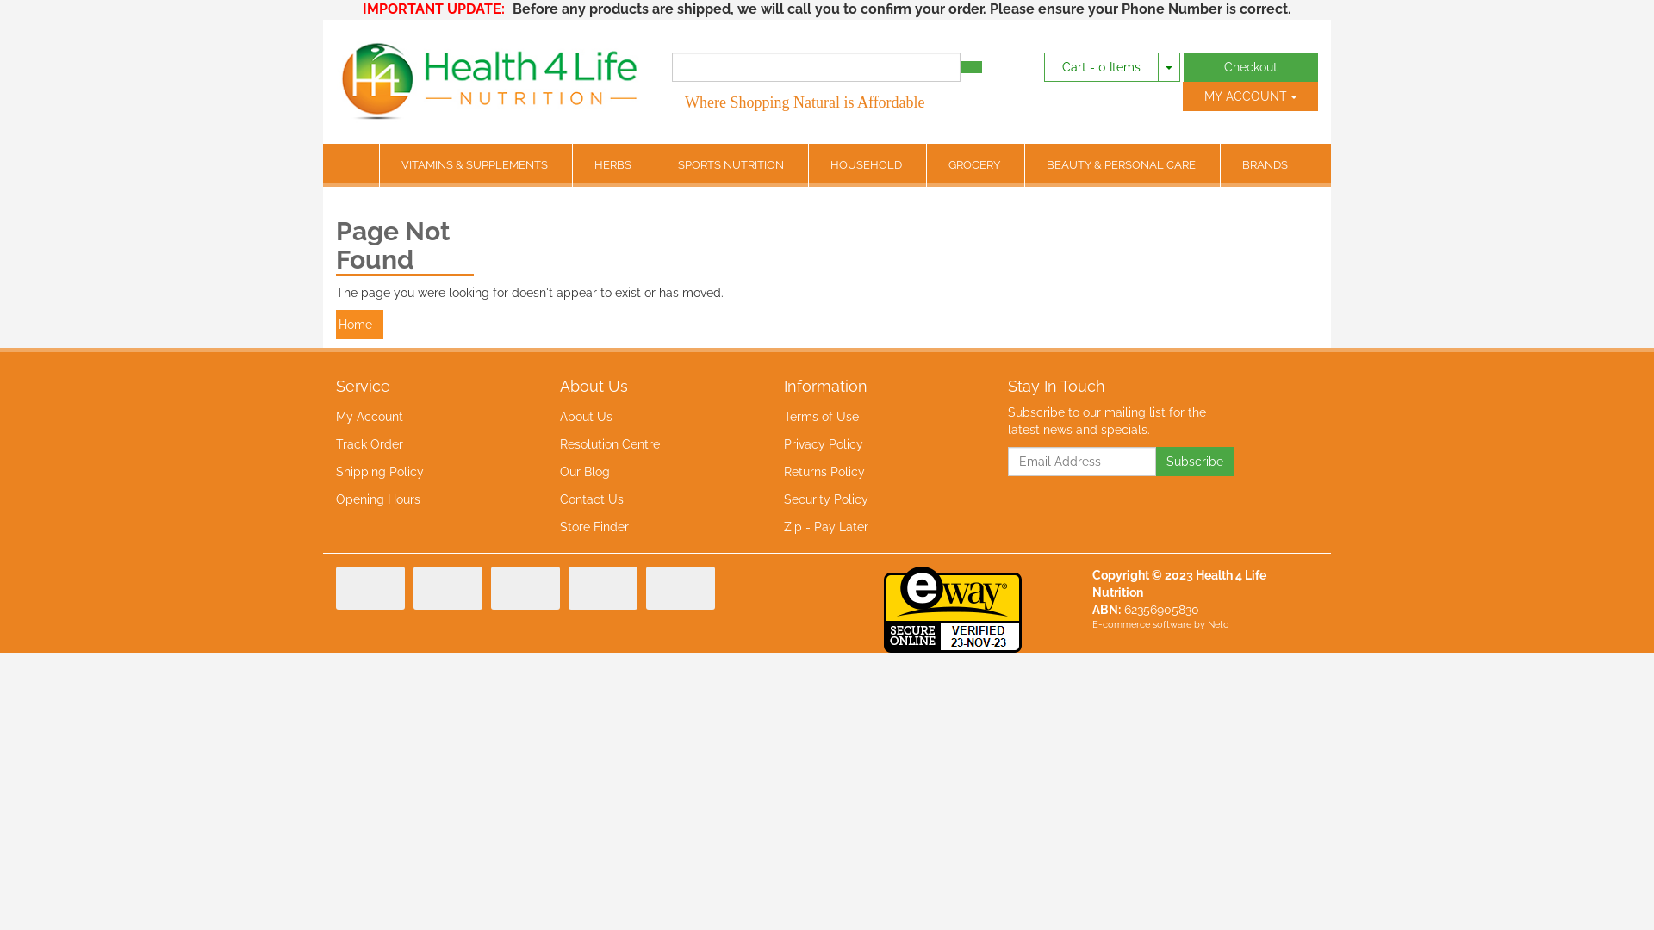 The image size is (1654, 930). Describe the element at coordinates (877, 499) in the screenshot. I see `Security Policy` at that location.